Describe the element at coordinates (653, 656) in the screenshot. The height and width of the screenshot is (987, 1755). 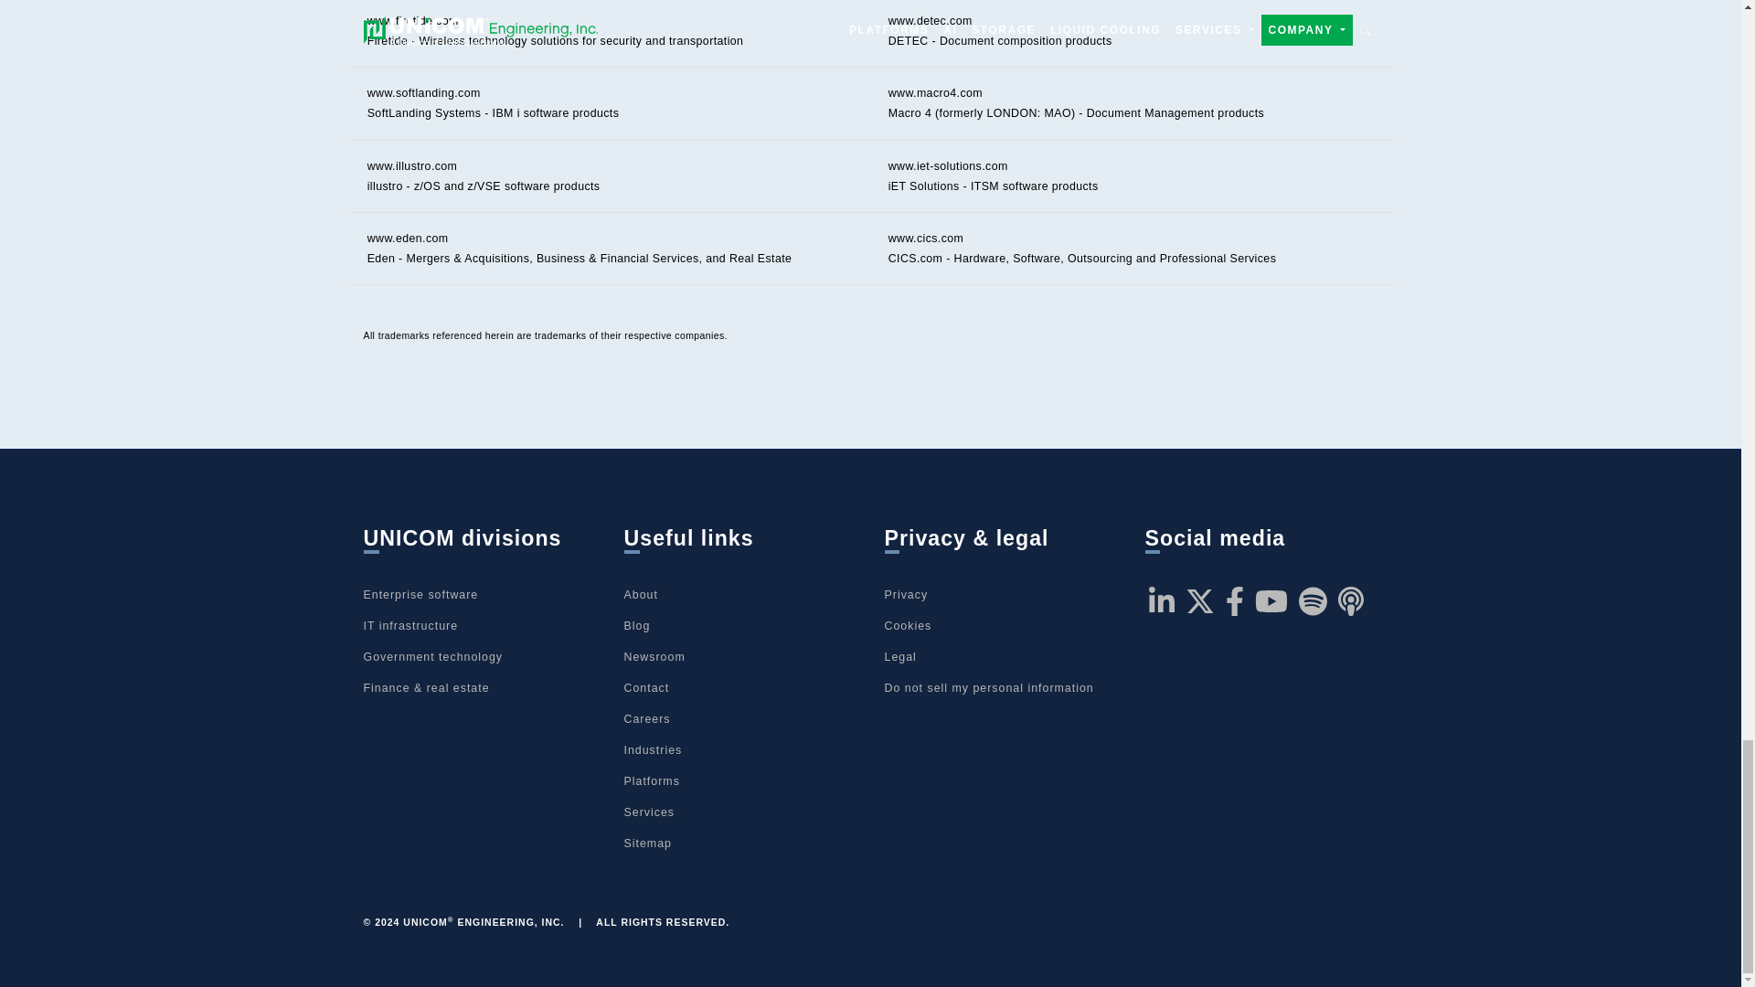
I see `Newsroom` at that location.